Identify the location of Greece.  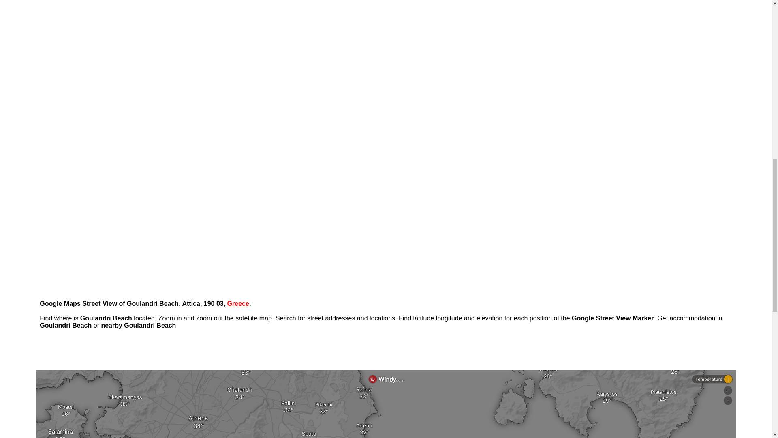
(238, 303).